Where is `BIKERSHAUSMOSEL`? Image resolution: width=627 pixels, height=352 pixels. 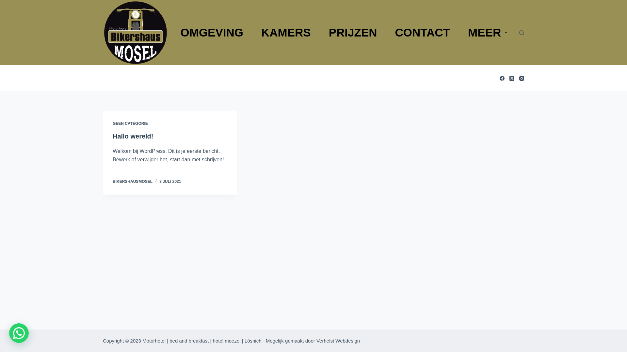
BIKERSHAUSMOSEL is located at coordinates (133, 182).